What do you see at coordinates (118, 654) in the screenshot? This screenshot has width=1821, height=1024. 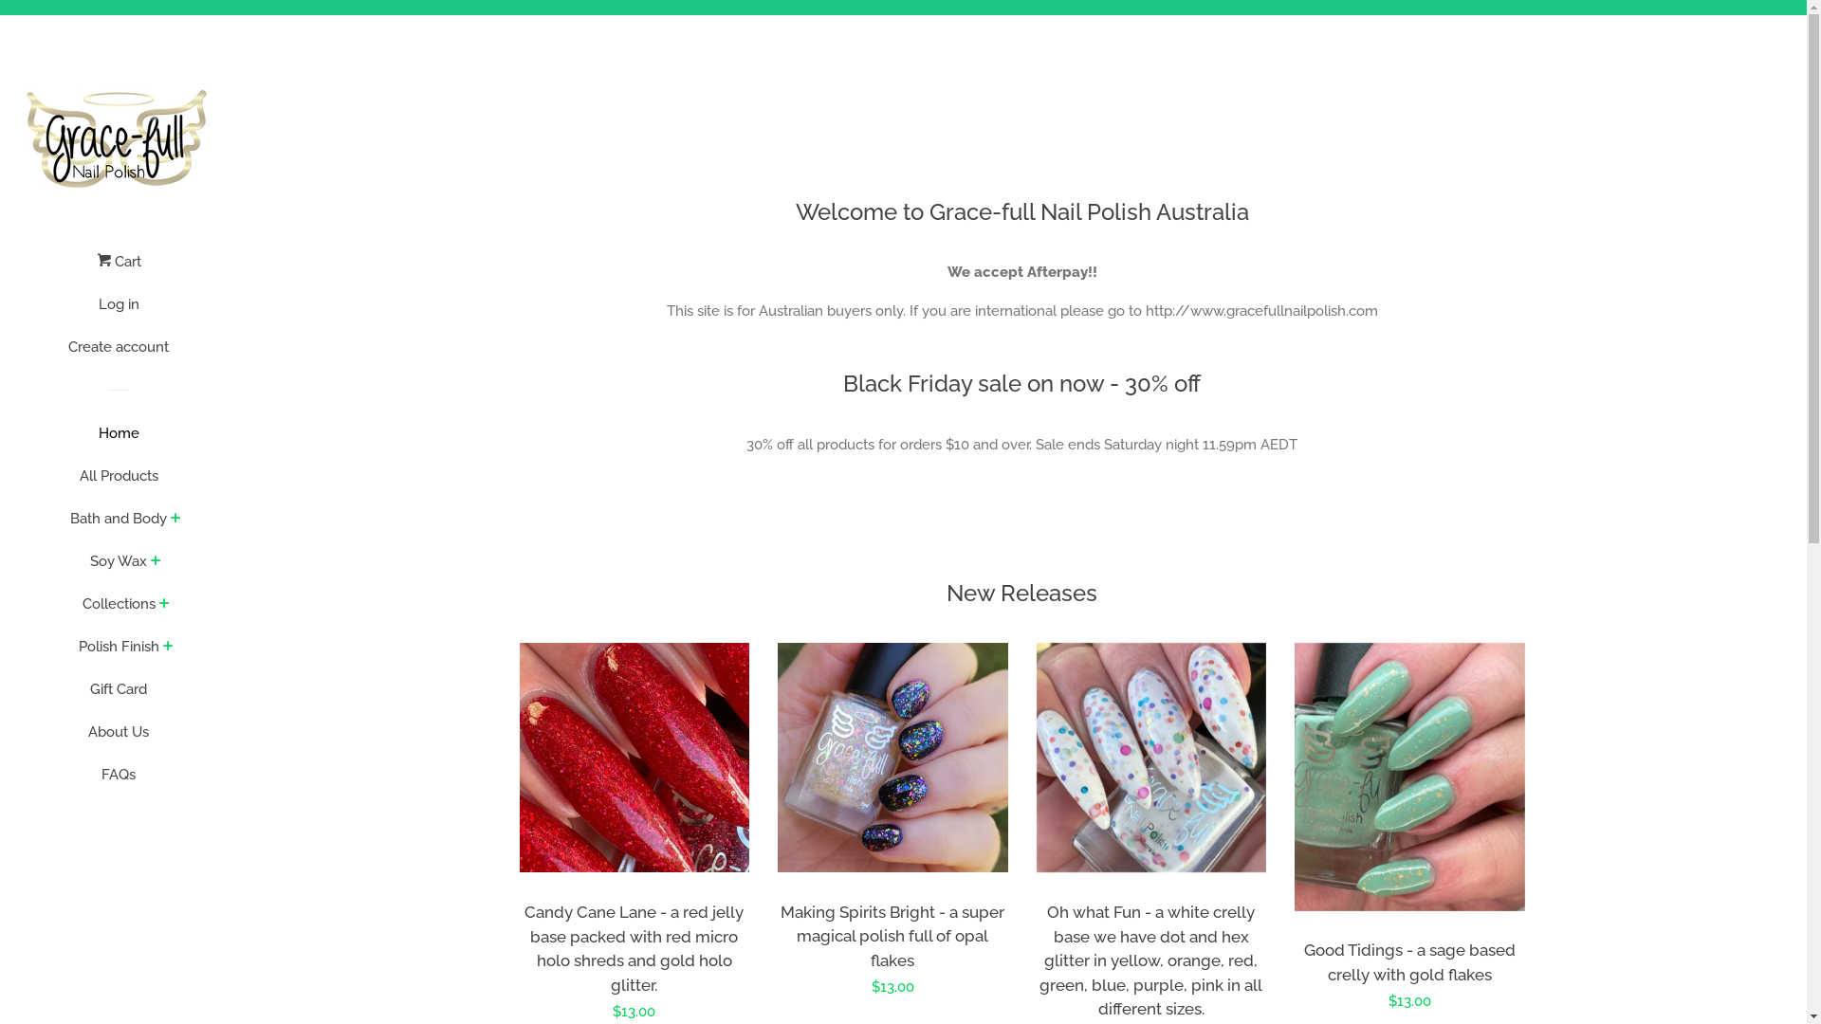 I see `Polish Finish` at bounding box center [118, 654].